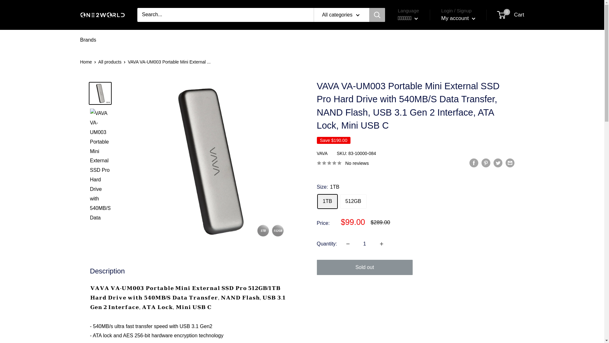 Image resolution: width=609 pixels, height=343 pixels. Describe the element at coordinates (102, 15) in the screenshot. I see `ONE2WORLD` at that location.